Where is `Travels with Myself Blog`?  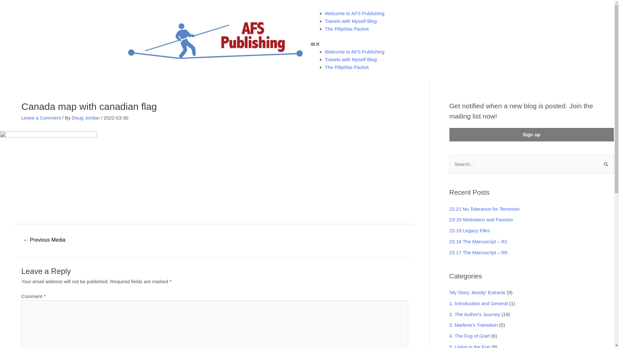
Travels with Myself Blog is located at coordinates (351, 21).